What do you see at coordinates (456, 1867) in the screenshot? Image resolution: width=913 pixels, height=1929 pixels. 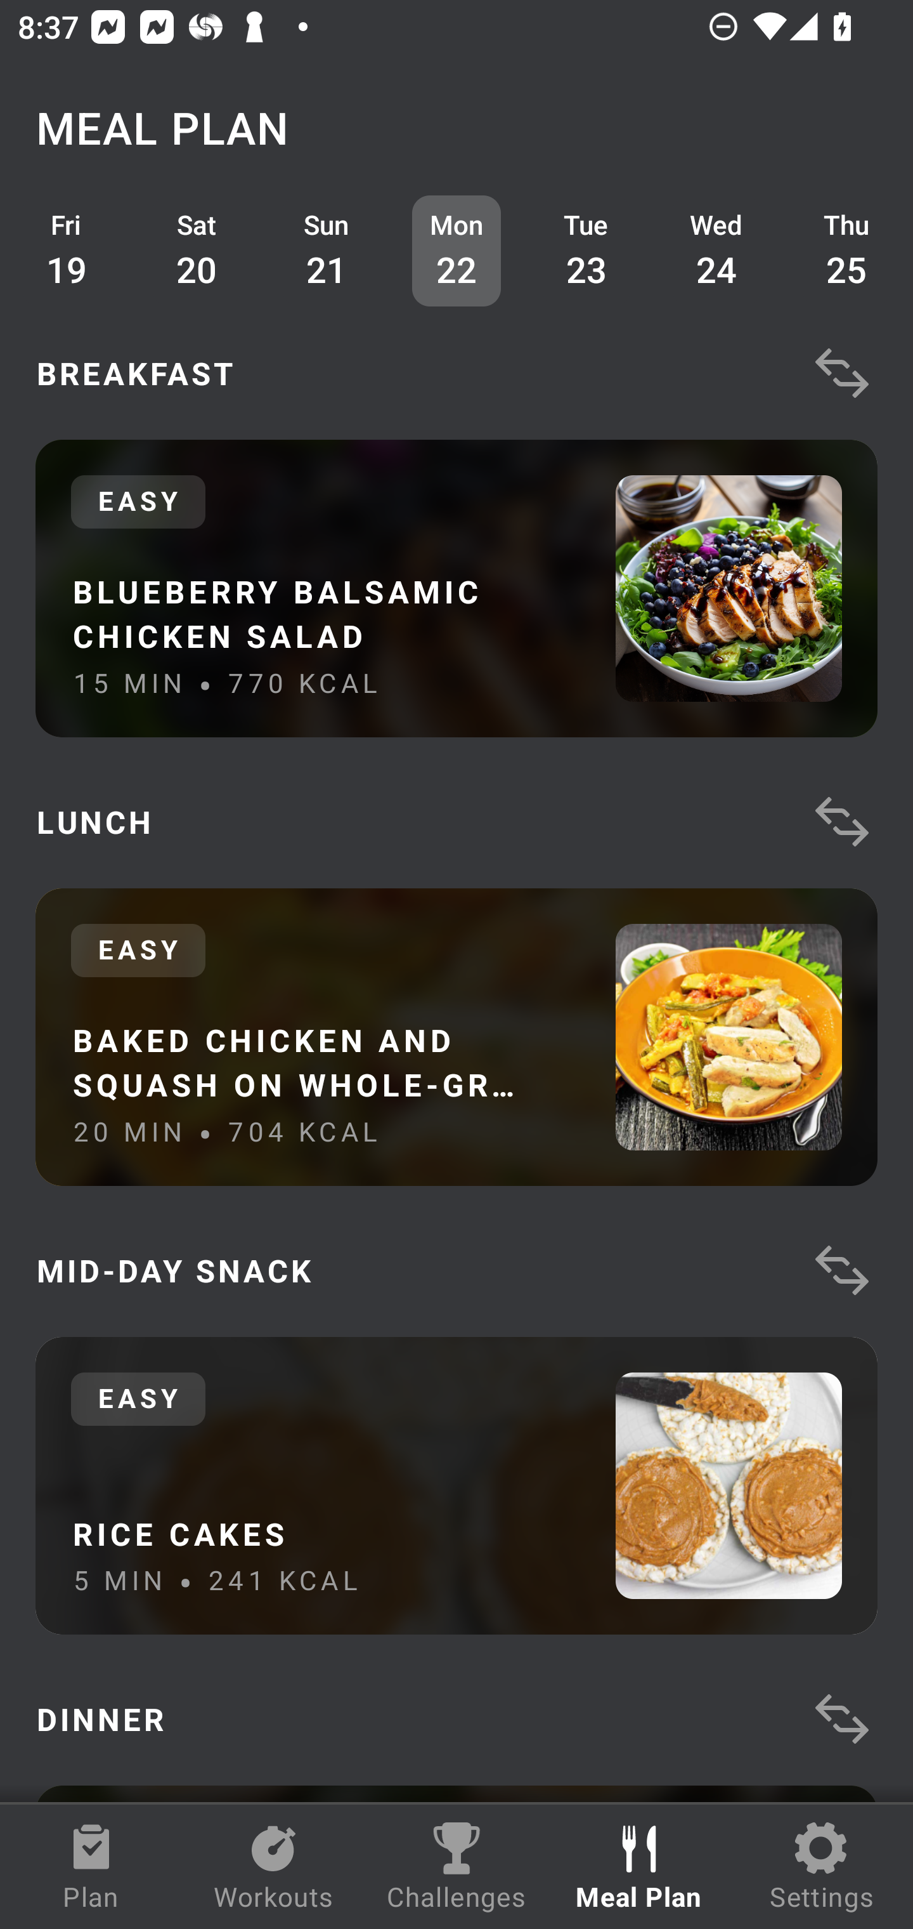 I see ` Challenges ` at bounding box center [456, 1867].